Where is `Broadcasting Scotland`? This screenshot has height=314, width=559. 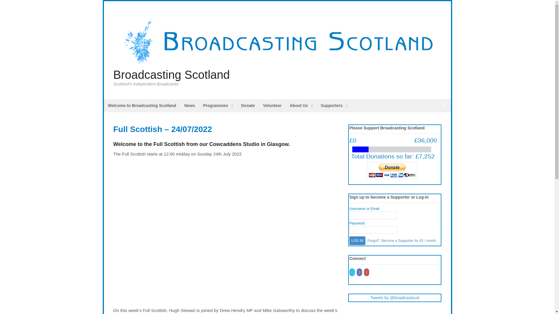 Broadcasting Scotland is located at coordinates (171, 74).